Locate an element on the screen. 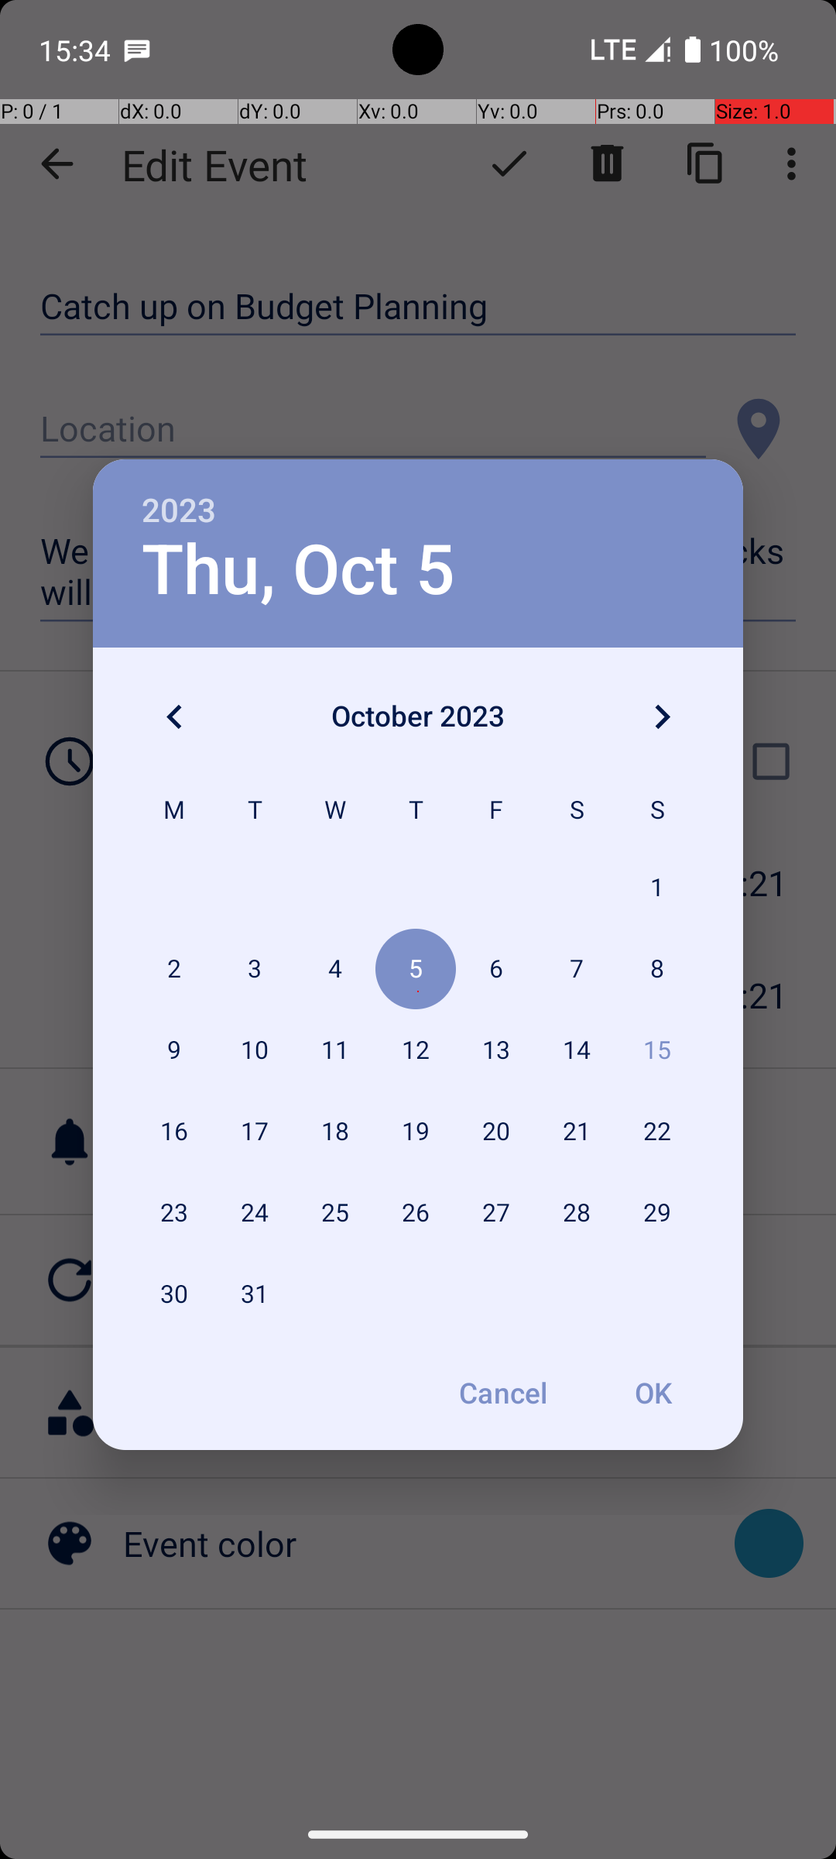 The width and height of the screenshot is (836, 1859). Thu, Oct 5 is located at coordinates (299, 570).